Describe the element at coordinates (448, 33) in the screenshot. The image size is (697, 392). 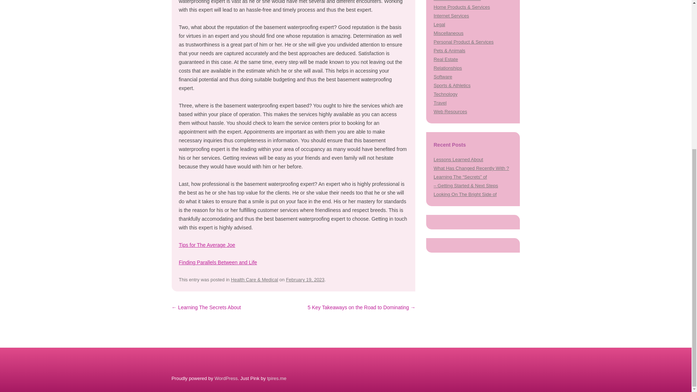
I see `Miscellaneous` at that location.